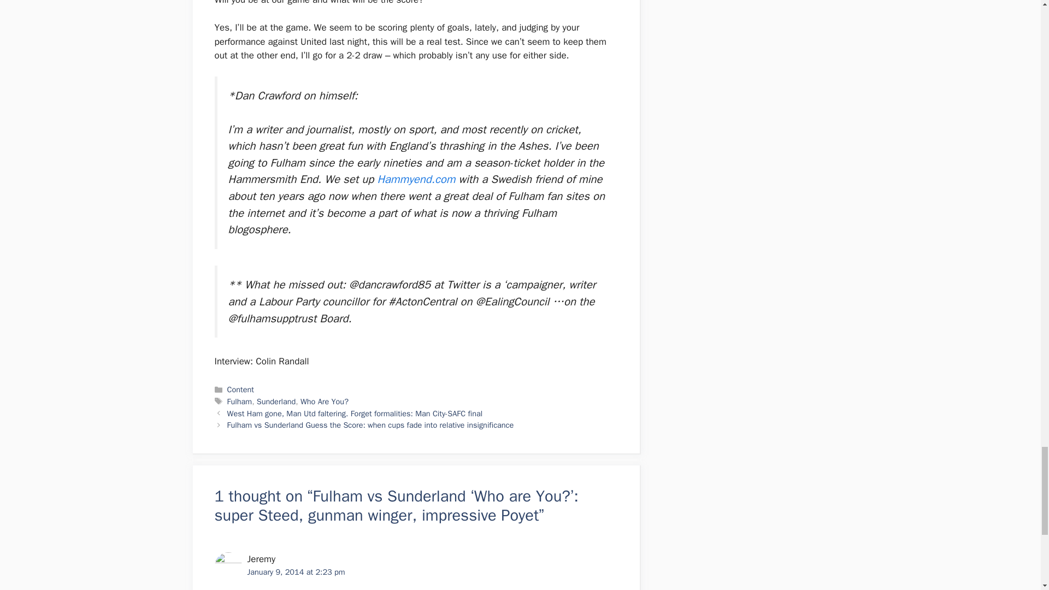 This screenshot has width=1049, height=590. What do you see at coordinates (276, 401) in the screenshot?
I see `Sunderland` at bounding box center [276, 401].